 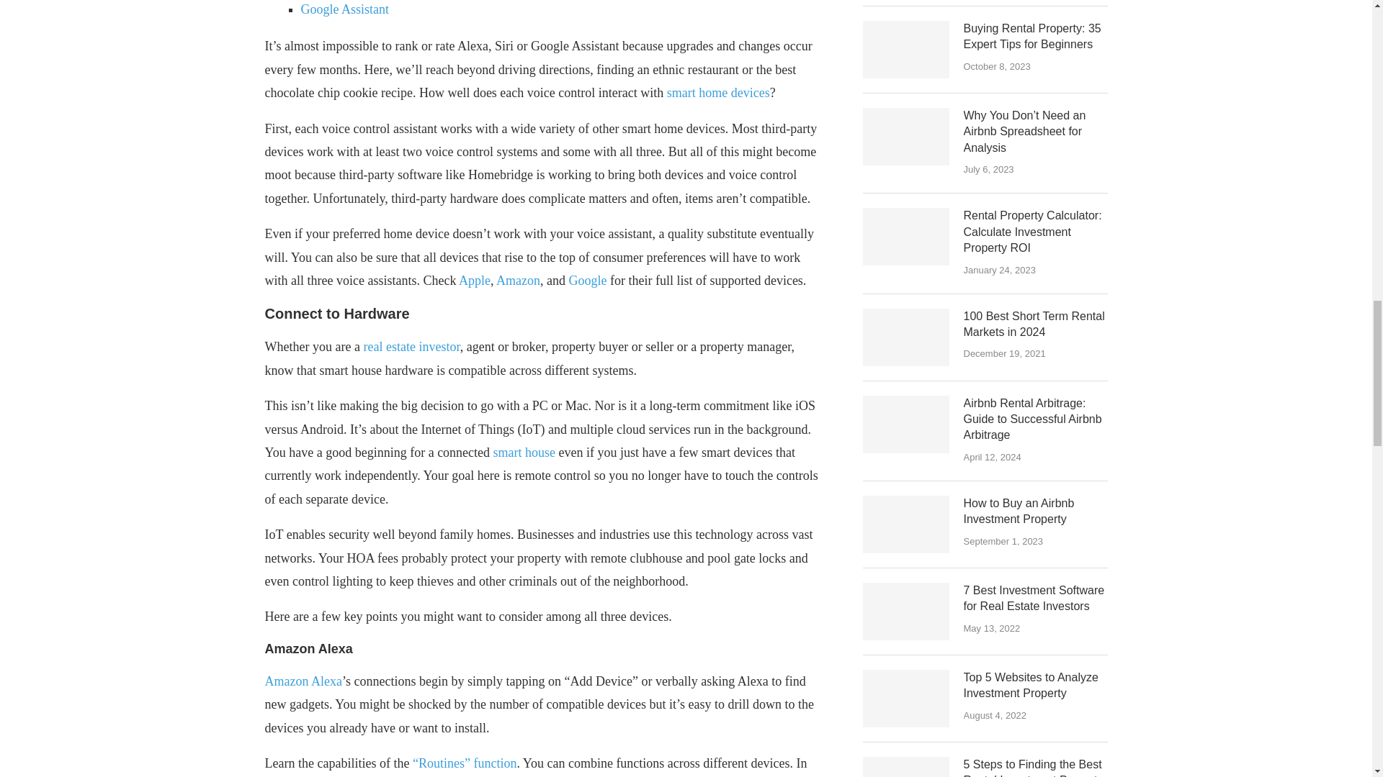 I want to click on Goog, so click(x=583, y=281).